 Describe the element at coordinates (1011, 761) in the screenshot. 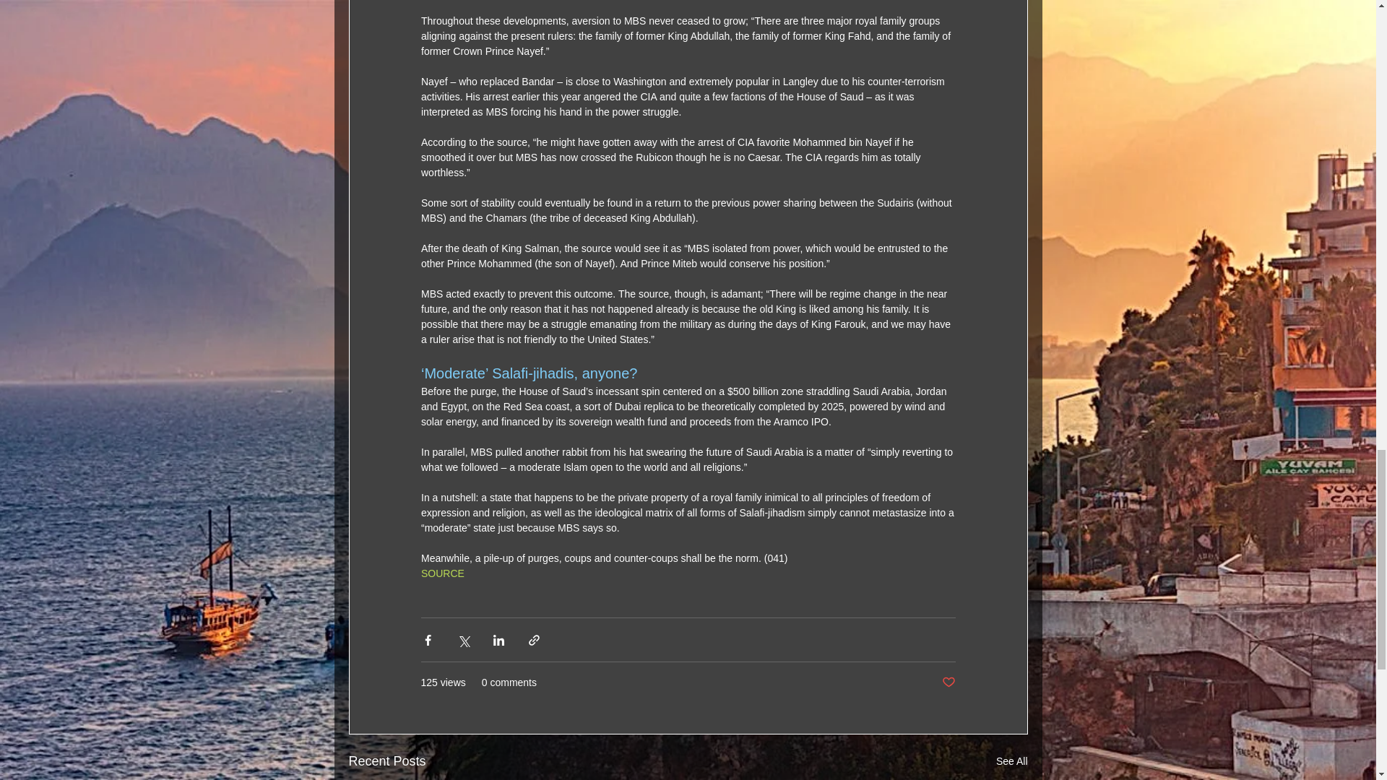

I see `See All` at that location.